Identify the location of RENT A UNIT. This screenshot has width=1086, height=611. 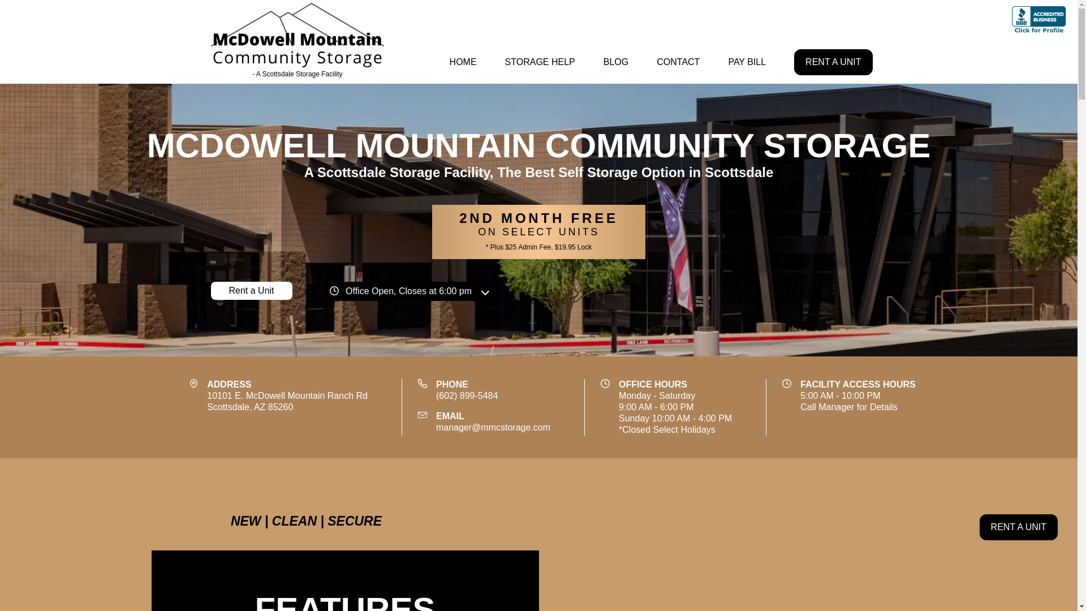
(833, 62).